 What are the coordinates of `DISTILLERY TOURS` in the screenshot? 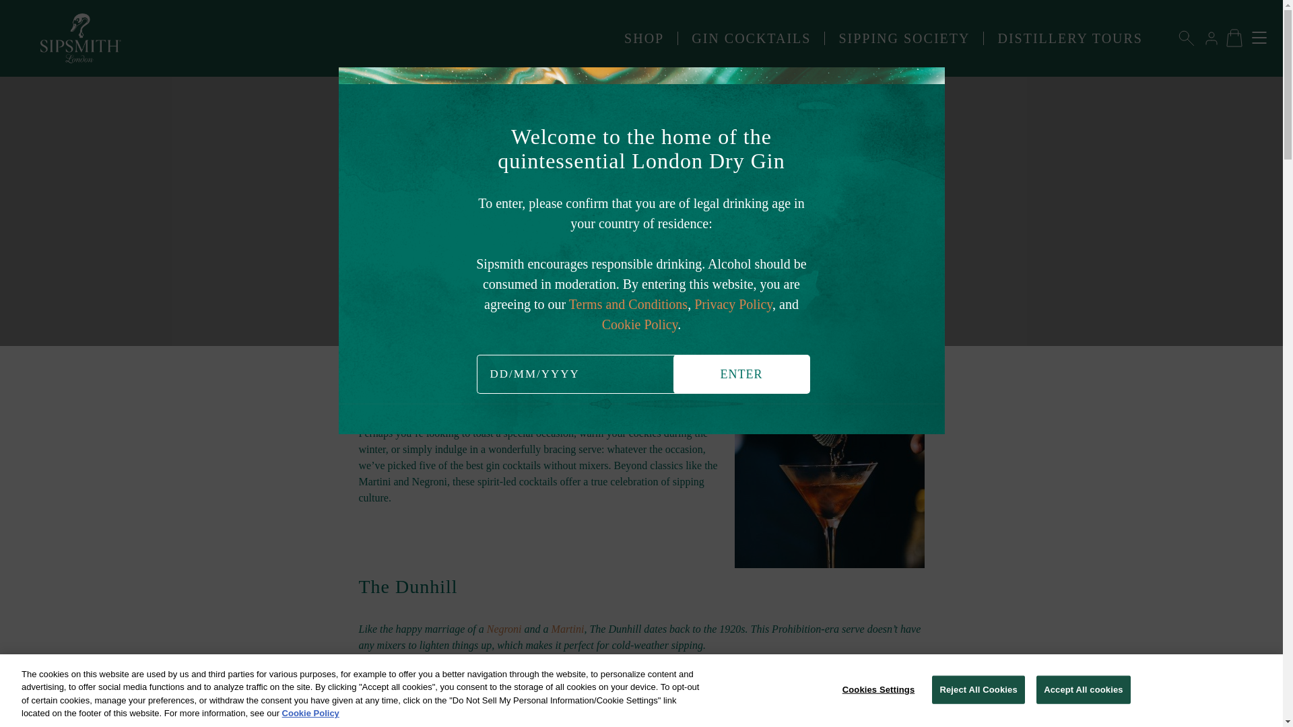 It's located at (1069, 38).